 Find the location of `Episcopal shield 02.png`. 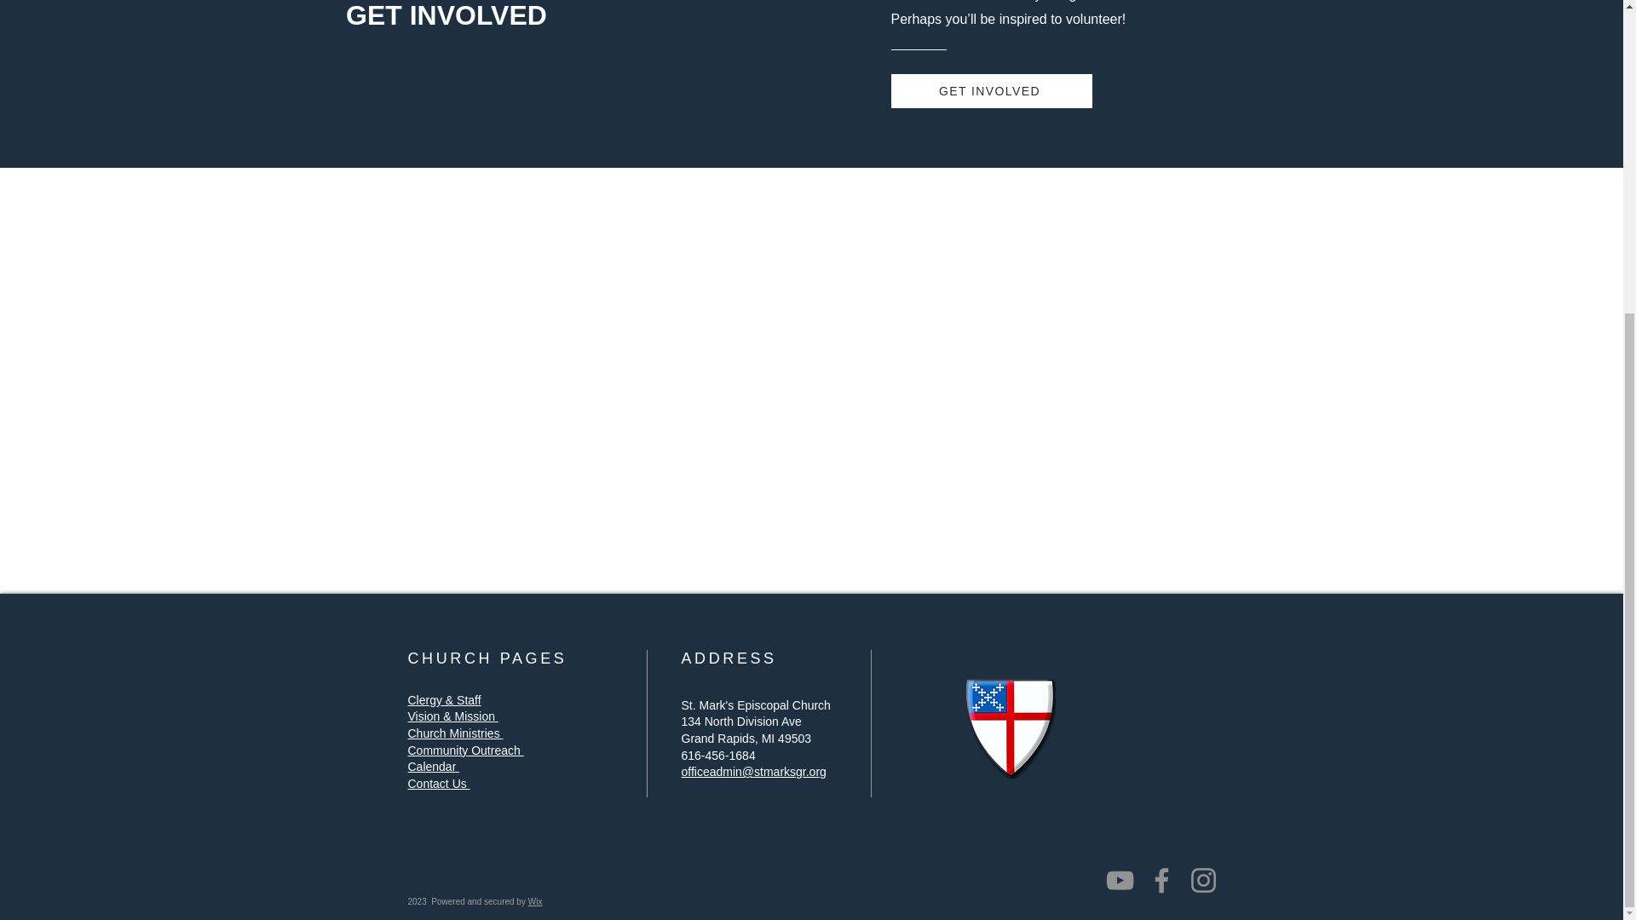

Episcopal shield 02.png is located at coordinates (1010, 727).